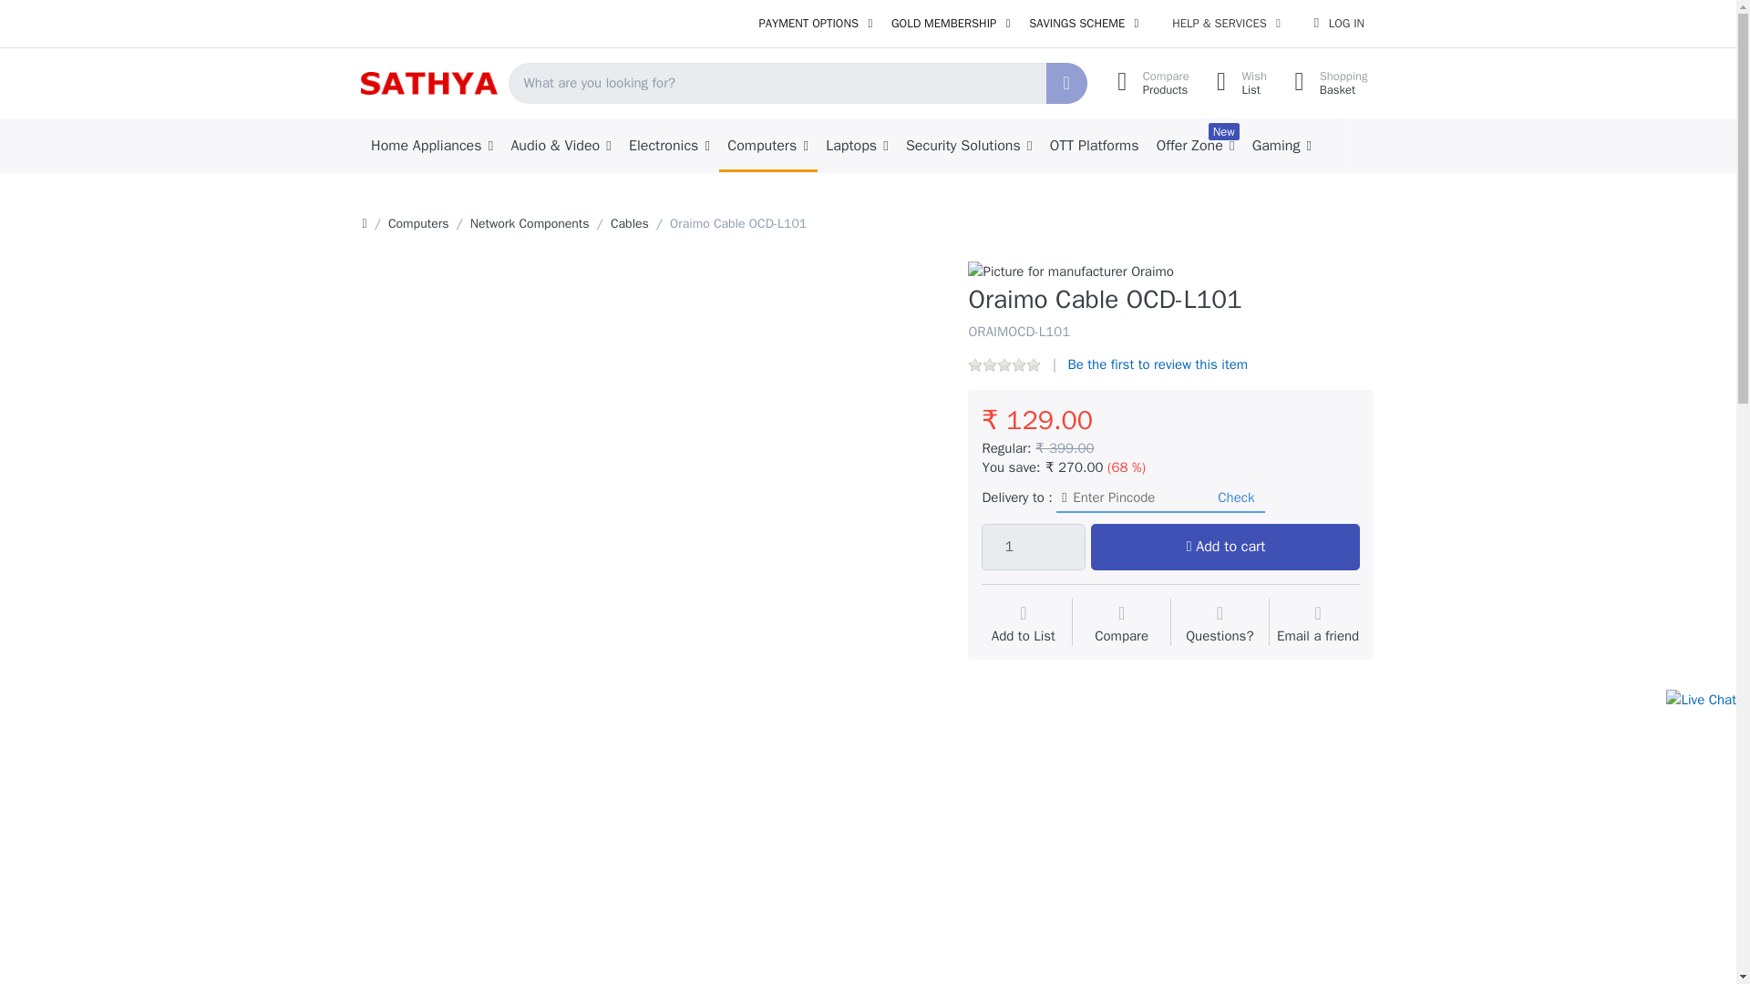  What do you see at coordinates (428, 82) in the screenshot?
I see `SATHYA` at bounding box center [428, 82].